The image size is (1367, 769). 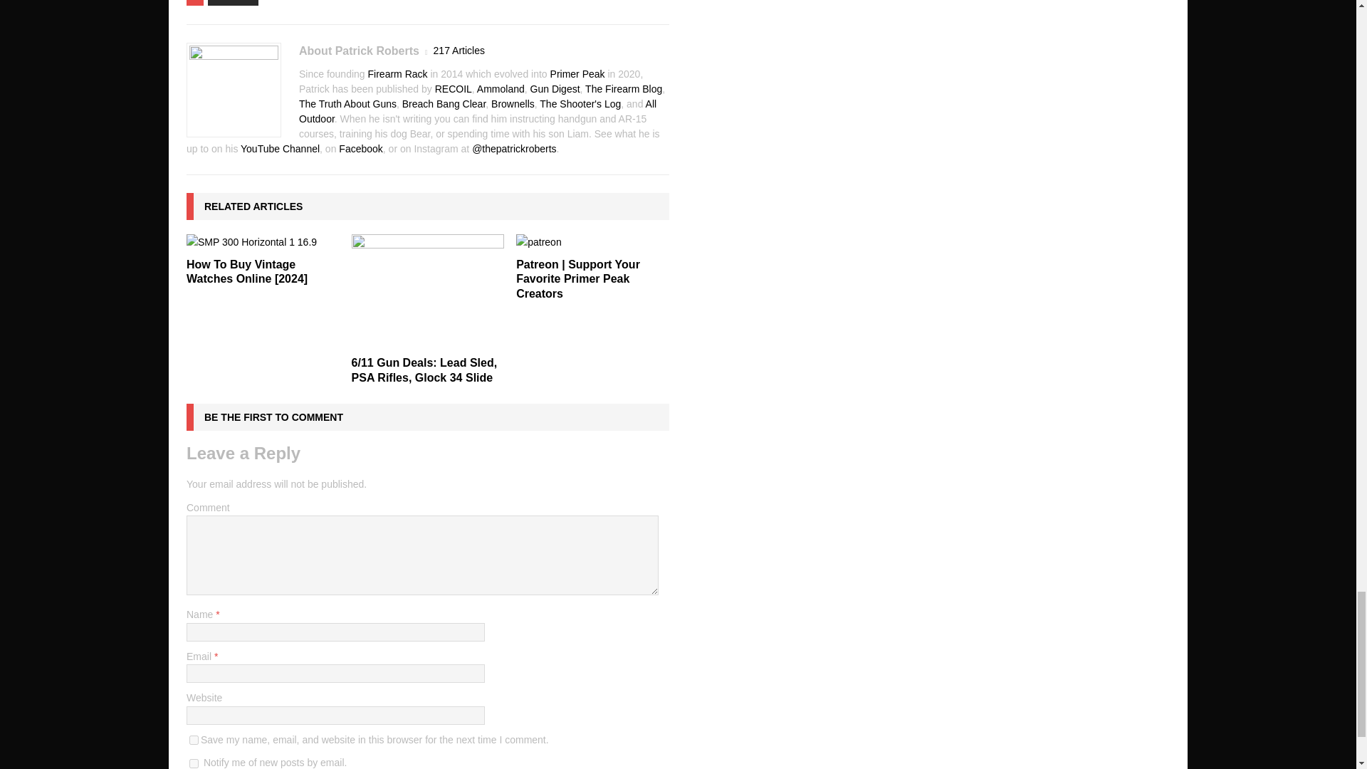 I want to click on yes, so click(x=194, y=740).